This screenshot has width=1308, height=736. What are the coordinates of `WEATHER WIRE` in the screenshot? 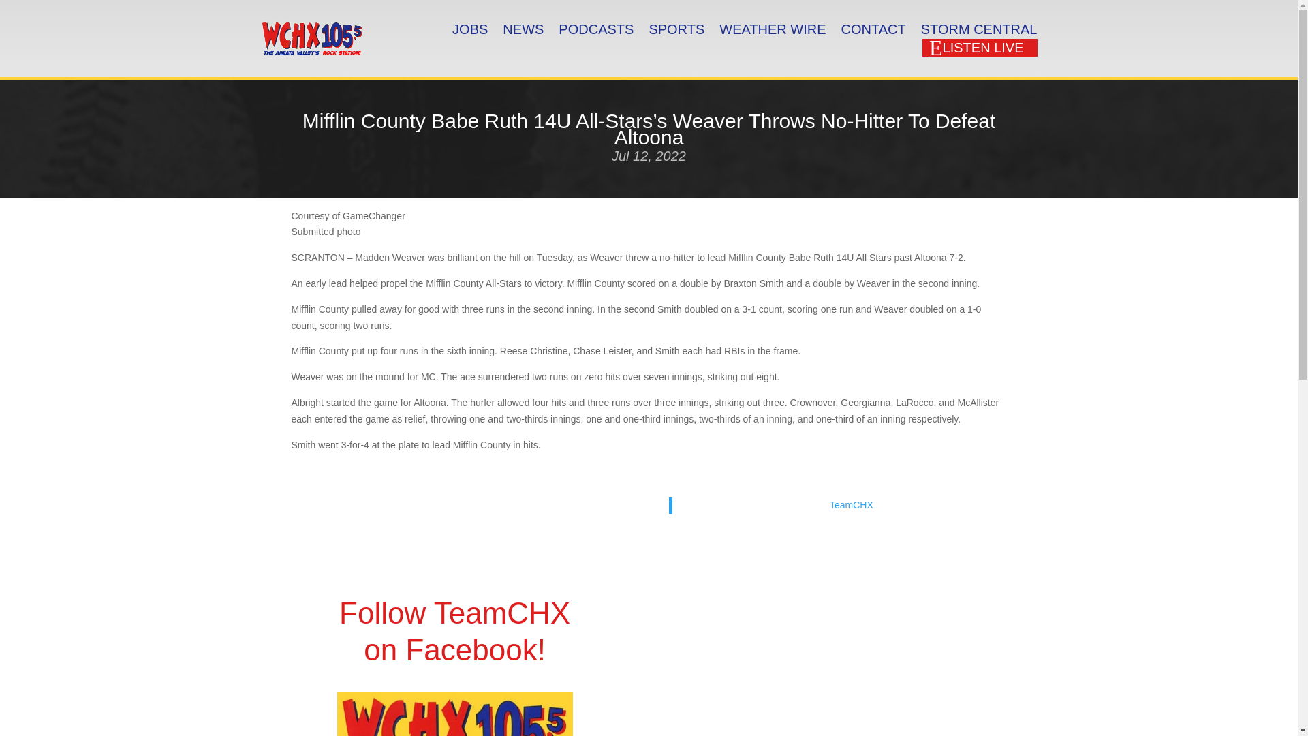 It's located at (773, 30).